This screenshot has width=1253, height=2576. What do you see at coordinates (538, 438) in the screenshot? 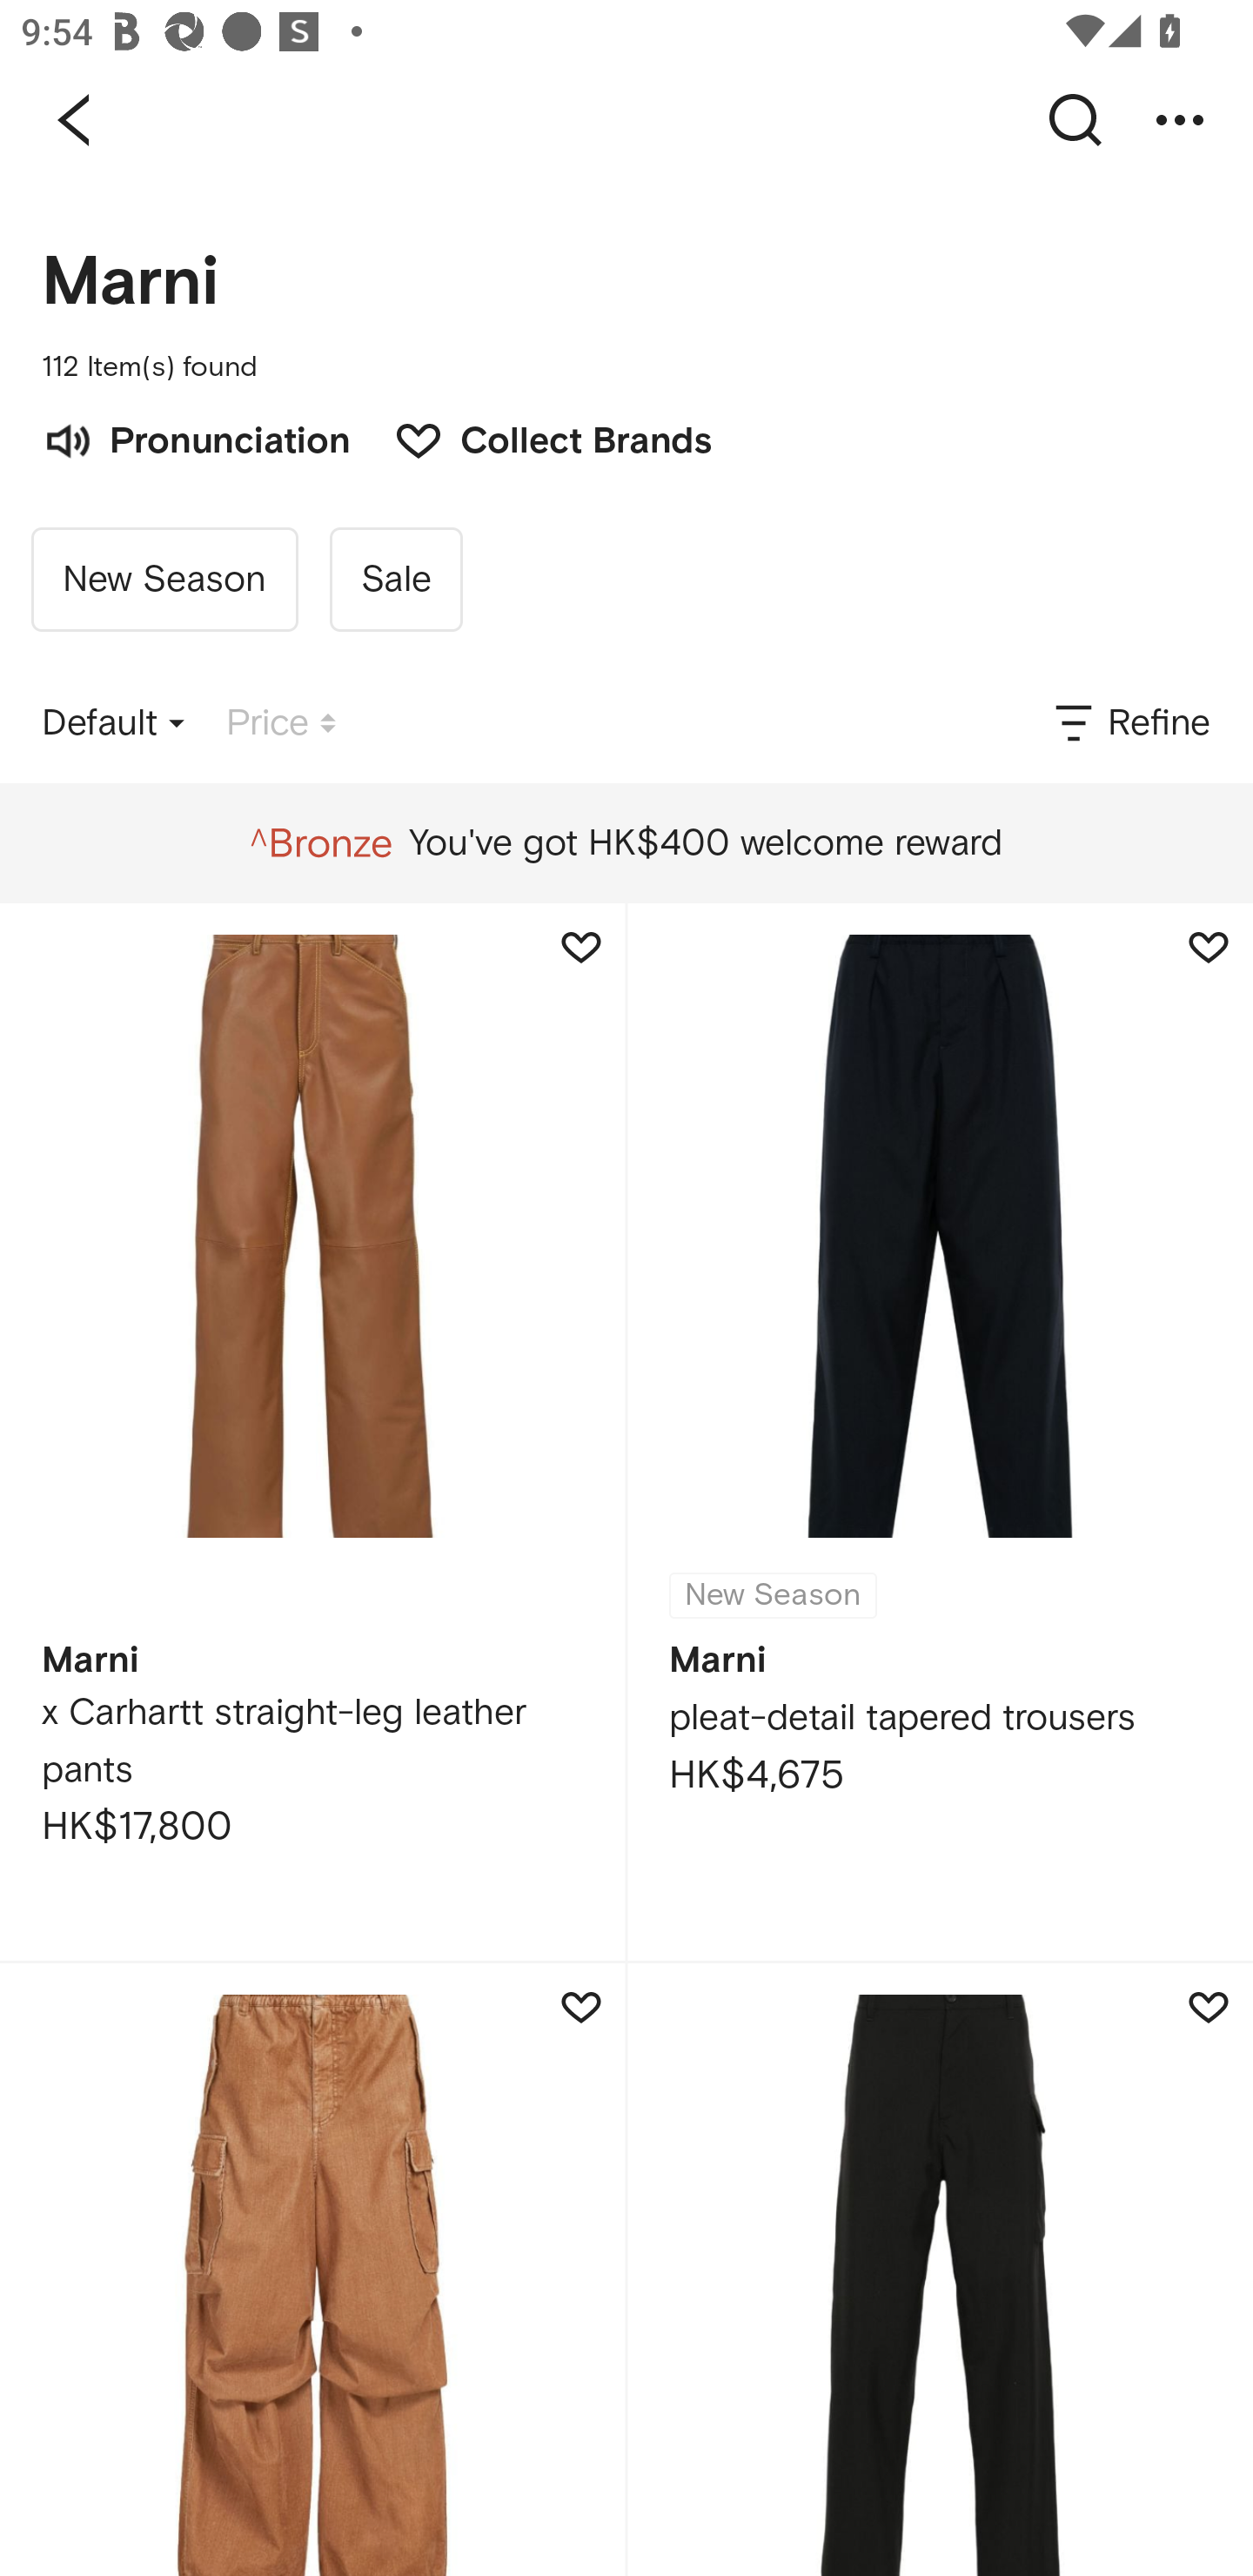
I see `Collect Brands` at bounding box center [538, 438].